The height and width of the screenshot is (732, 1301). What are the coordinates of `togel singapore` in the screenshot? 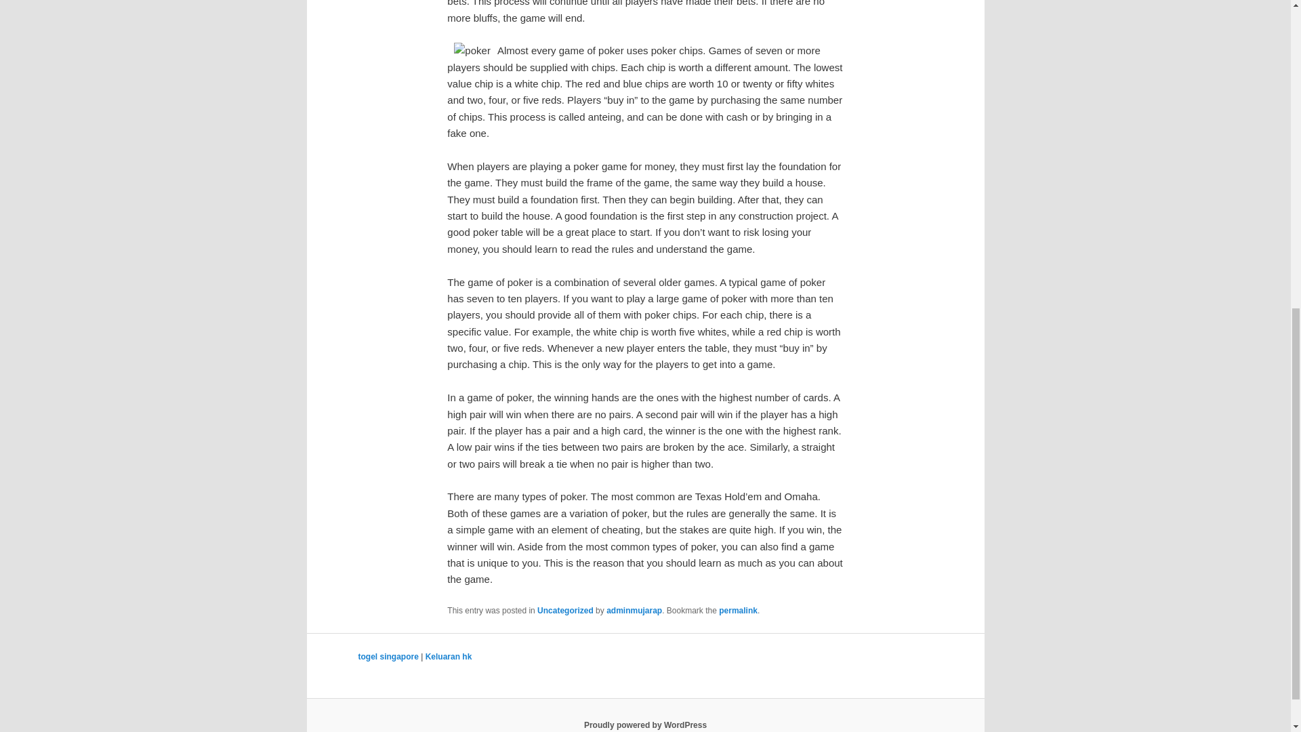 It's located at (388, 657).